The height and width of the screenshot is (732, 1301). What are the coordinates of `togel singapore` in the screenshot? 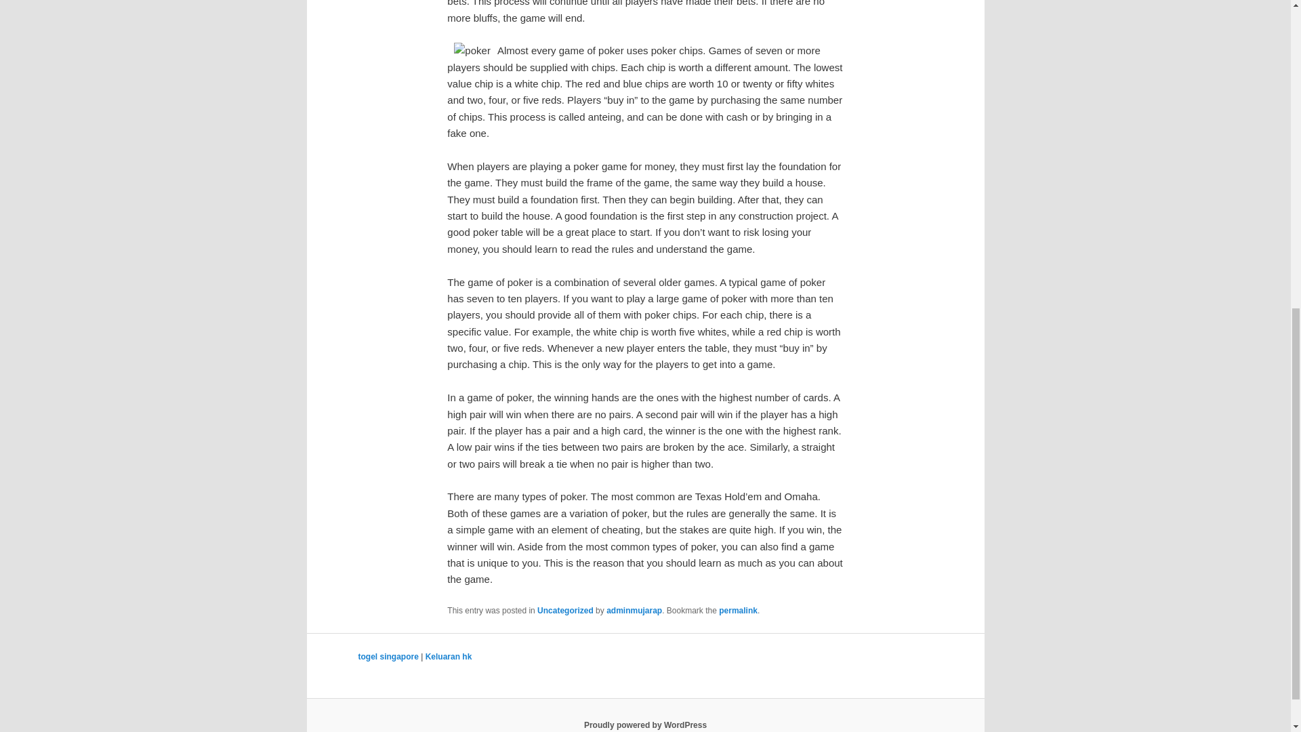 It's located at (388, 657).